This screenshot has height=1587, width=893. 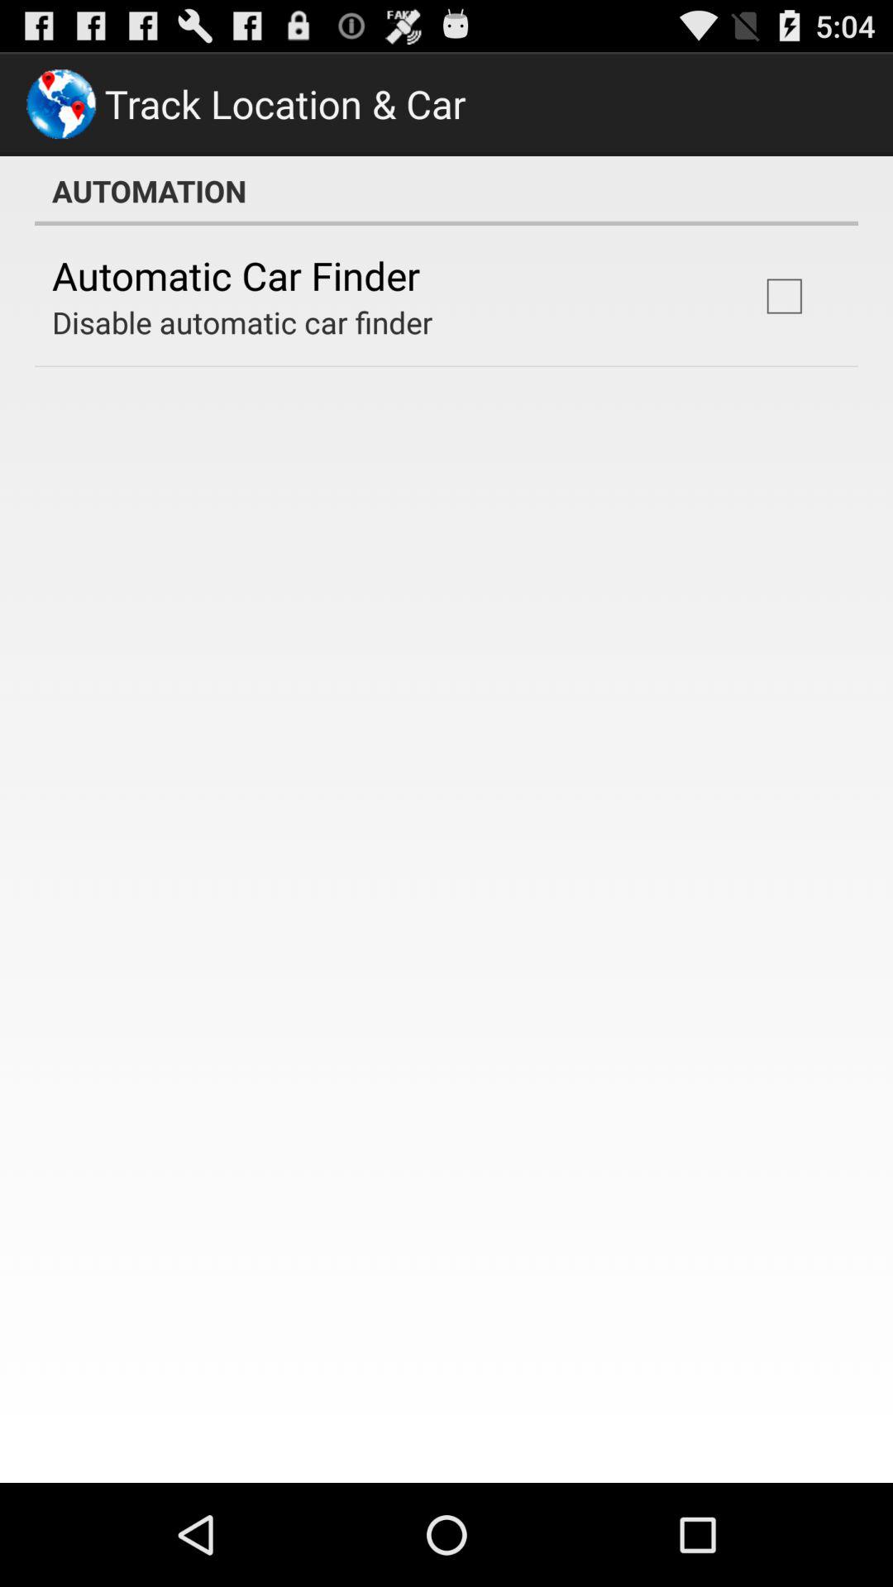 I want to click on click automation app, so click(x=446, y=191).